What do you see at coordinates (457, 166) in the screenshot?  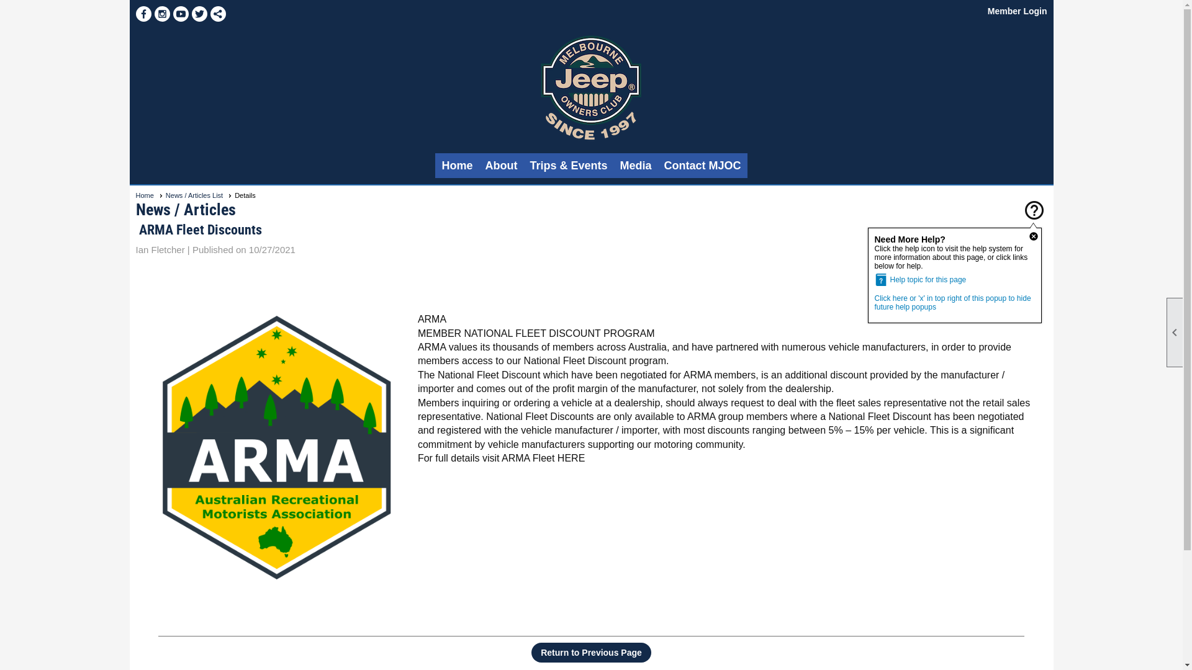 I see `Home` at bounding box center [457, 166].